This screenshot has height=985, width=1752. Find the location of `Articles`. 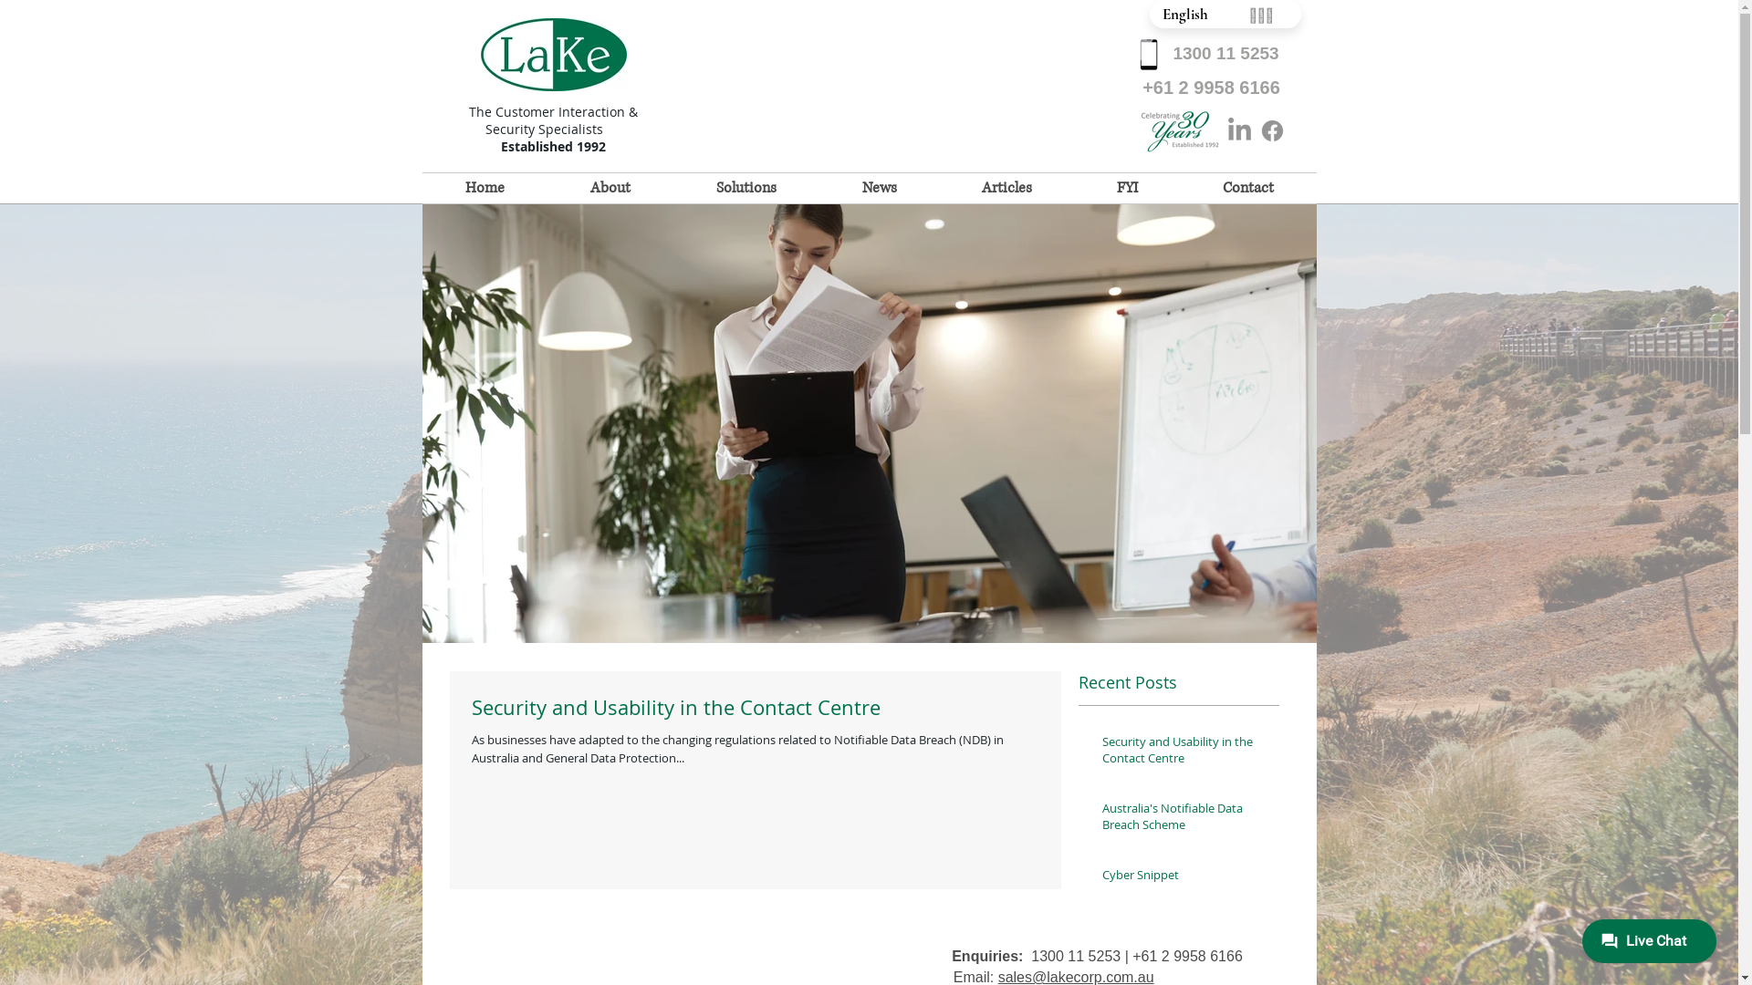

Articles is located at coordinates (1007, 188).